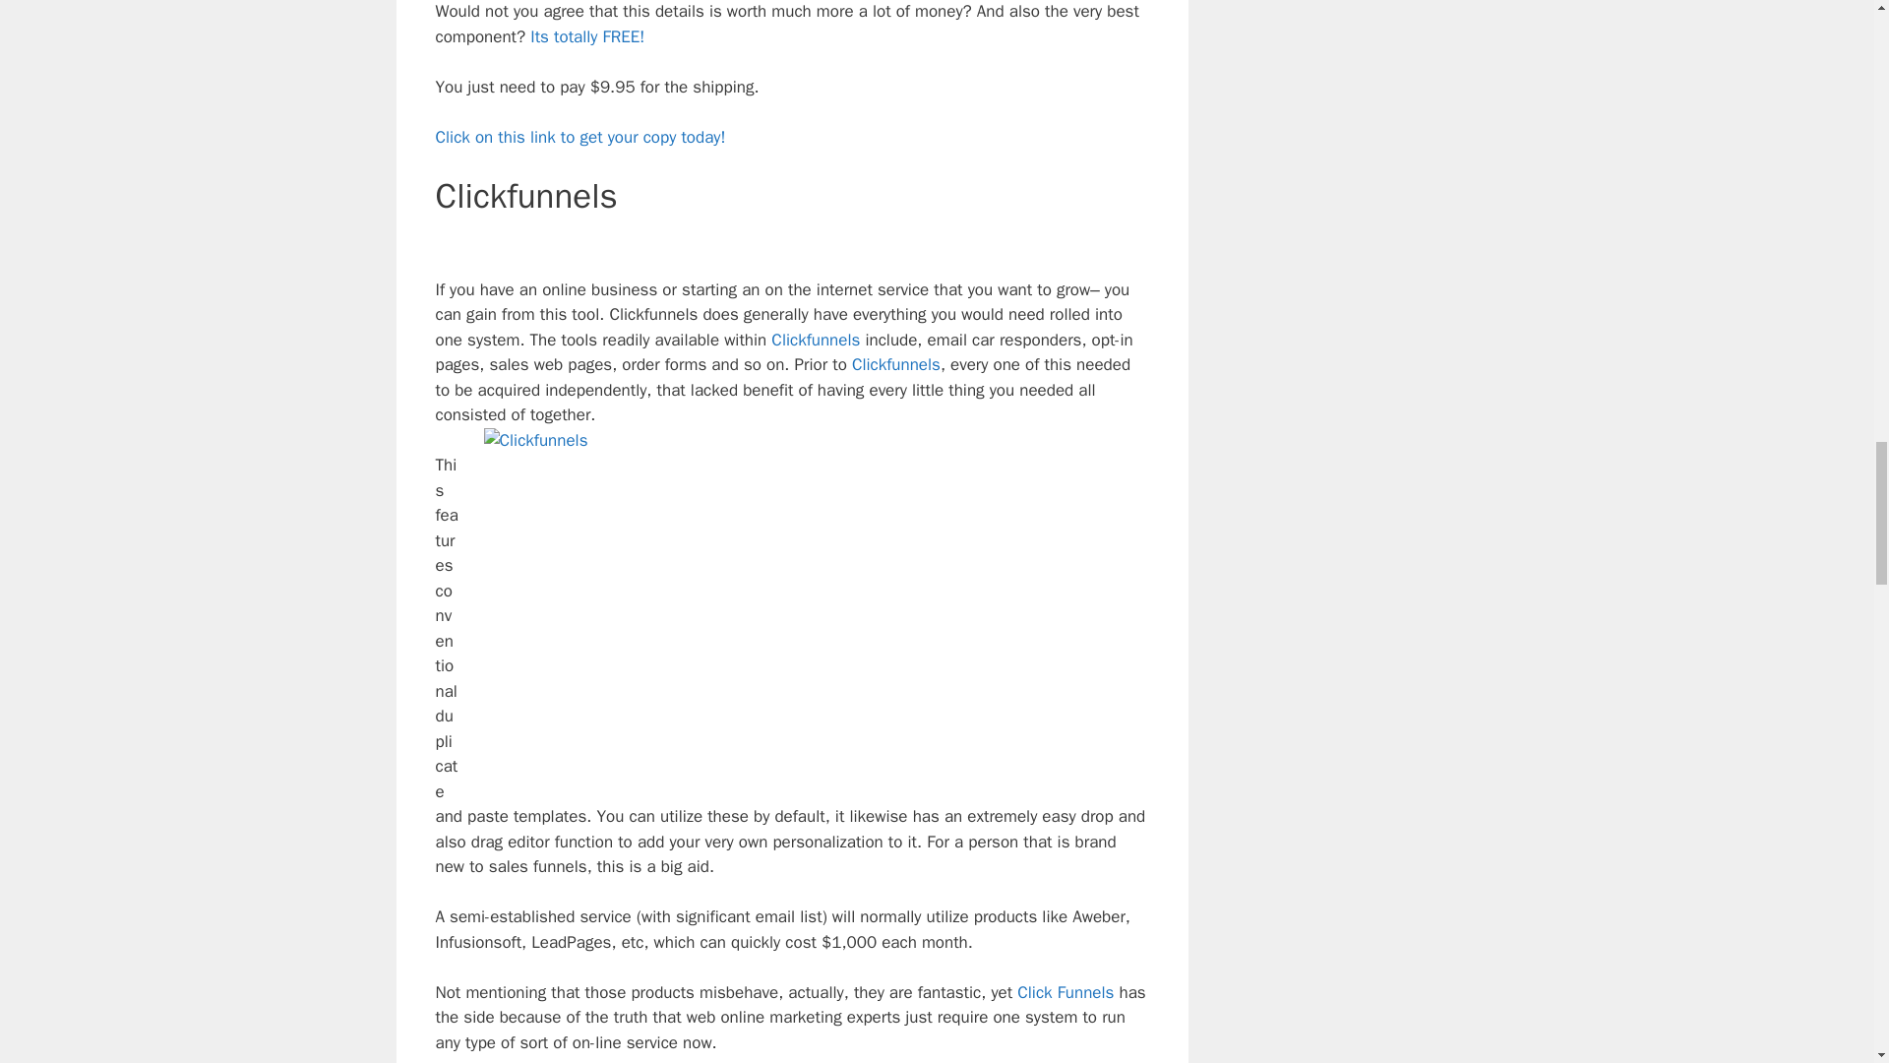 The width and height of the screenshot is (1889, 1063). I want to click on Clickfunnels, so click(895, 364).